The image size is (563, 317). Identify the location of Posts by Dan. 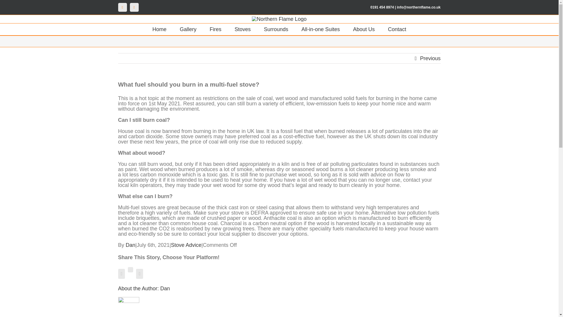
(130, 245).